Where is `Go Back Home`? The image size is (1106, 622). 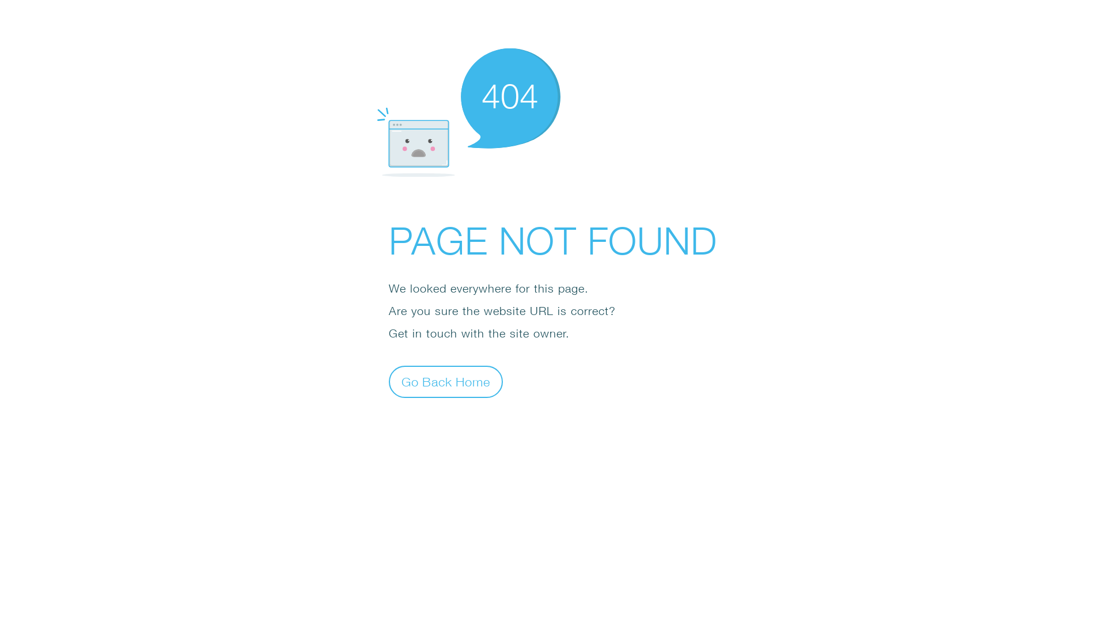 Go Back Home is located at coordinates (446, 381).